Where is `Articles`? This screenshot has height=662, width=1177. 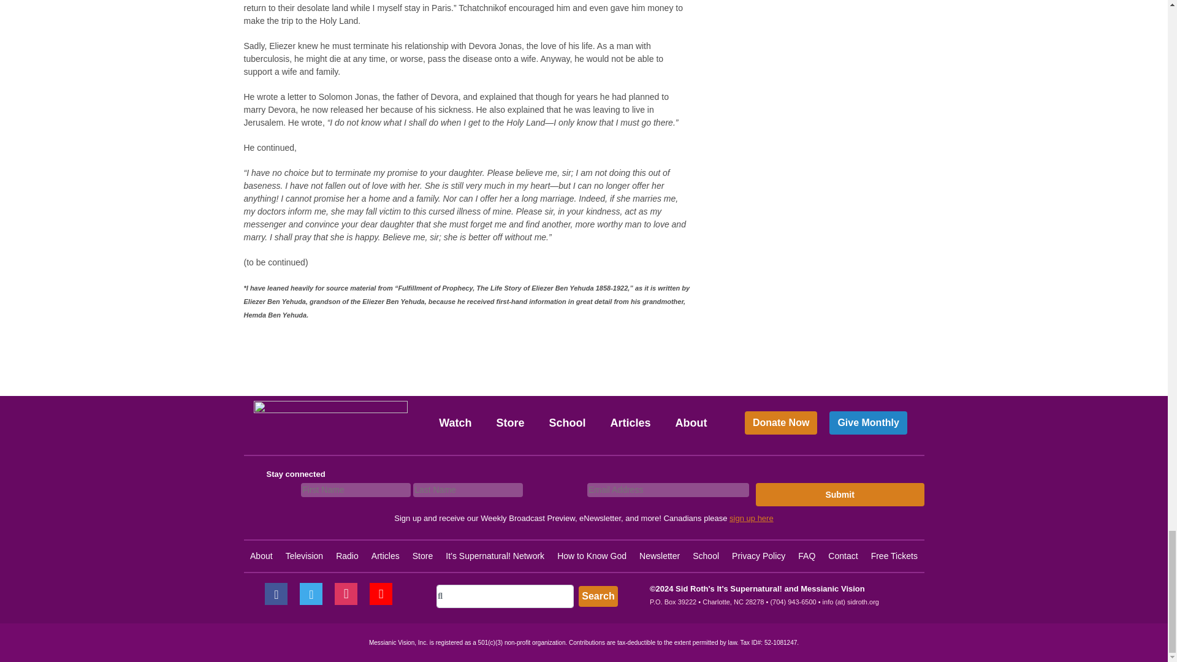
Articles is located at coordinates (630, 422).